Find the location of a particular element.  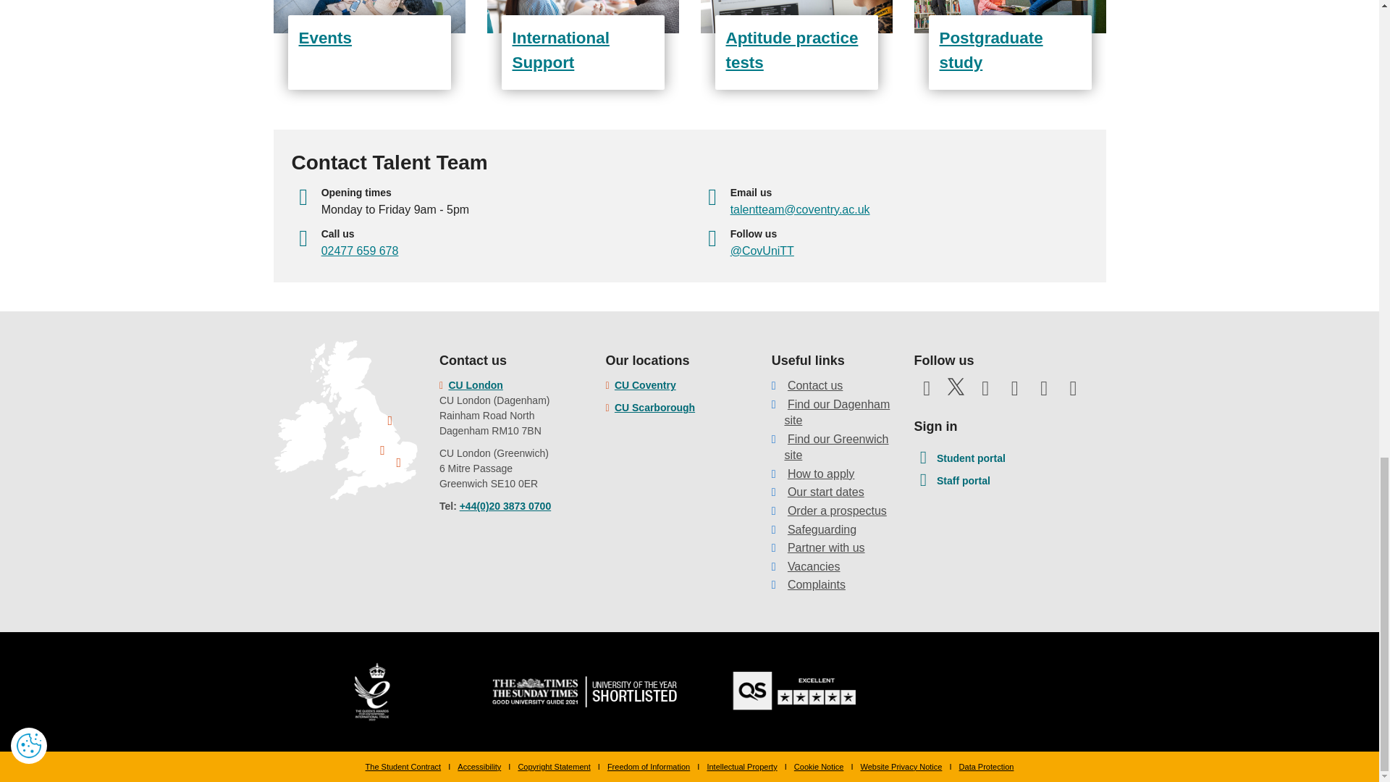

QS Five Star Rating 2023 is located at coordinates (795, 691).